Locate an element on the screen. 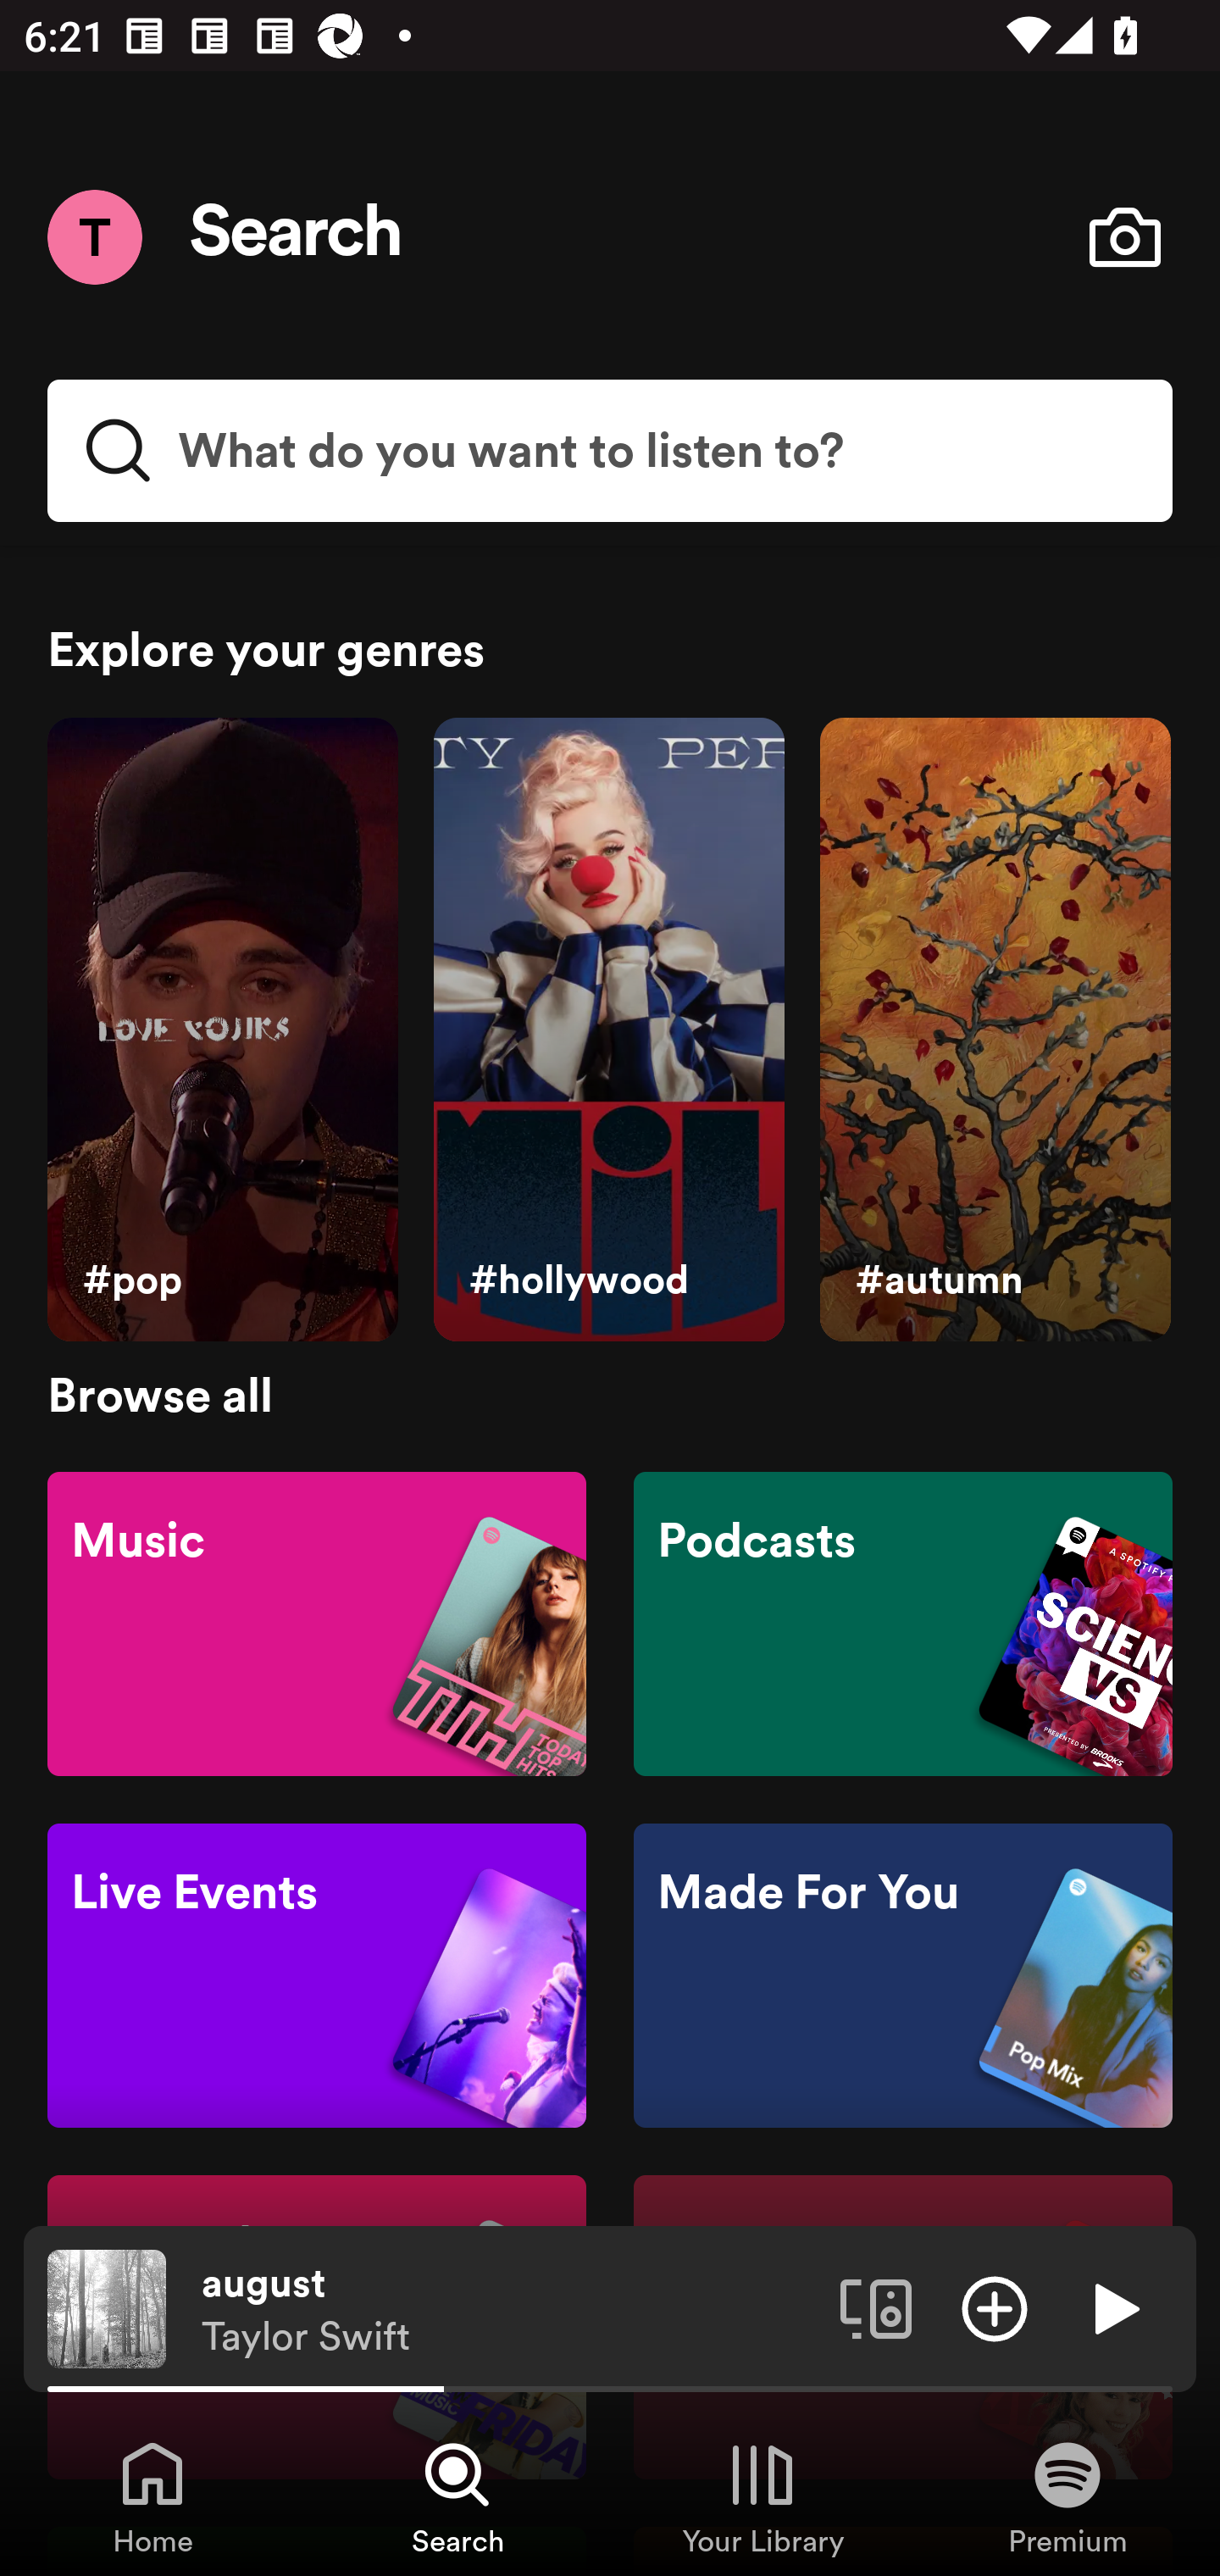 The image size is (1220, 2576). Open camera is located at coordinates (1124, 237).